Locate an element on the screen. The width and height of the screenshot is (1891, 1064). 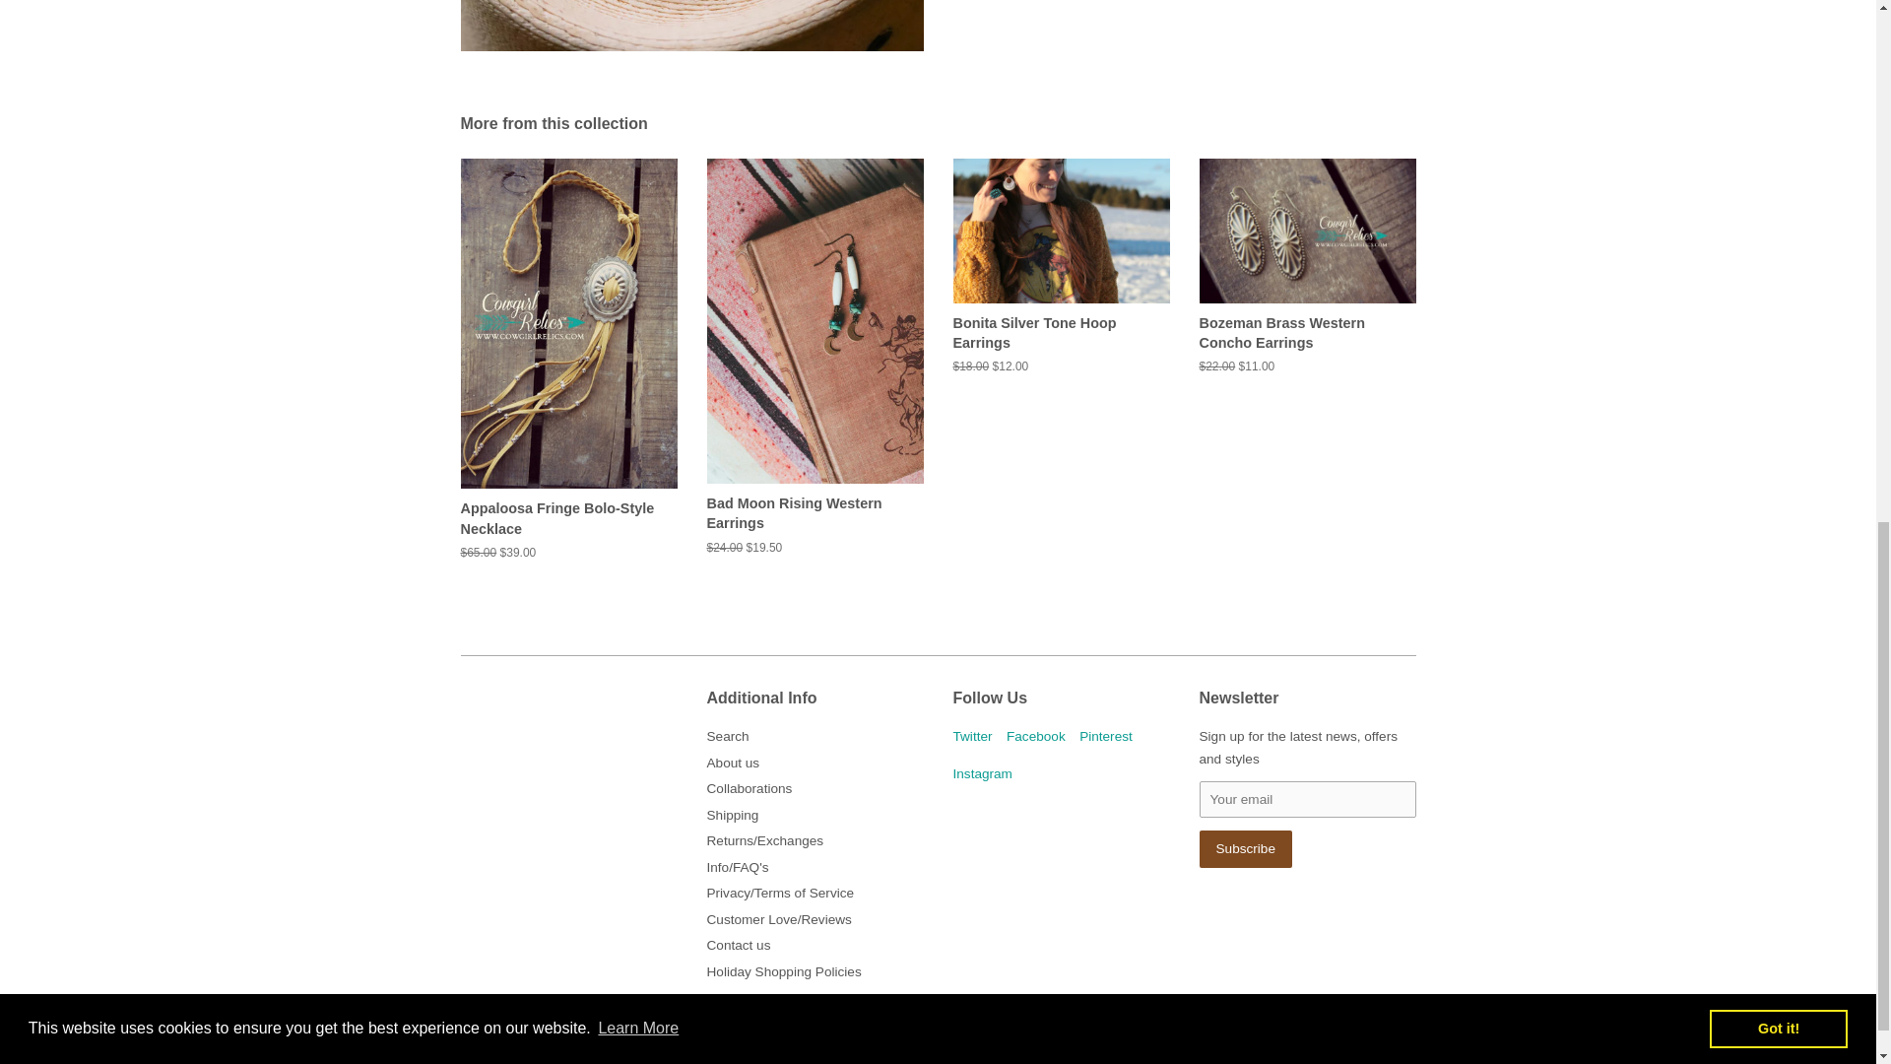
Cowgirl Relics on Instagram is located at coordinates (982, 772).